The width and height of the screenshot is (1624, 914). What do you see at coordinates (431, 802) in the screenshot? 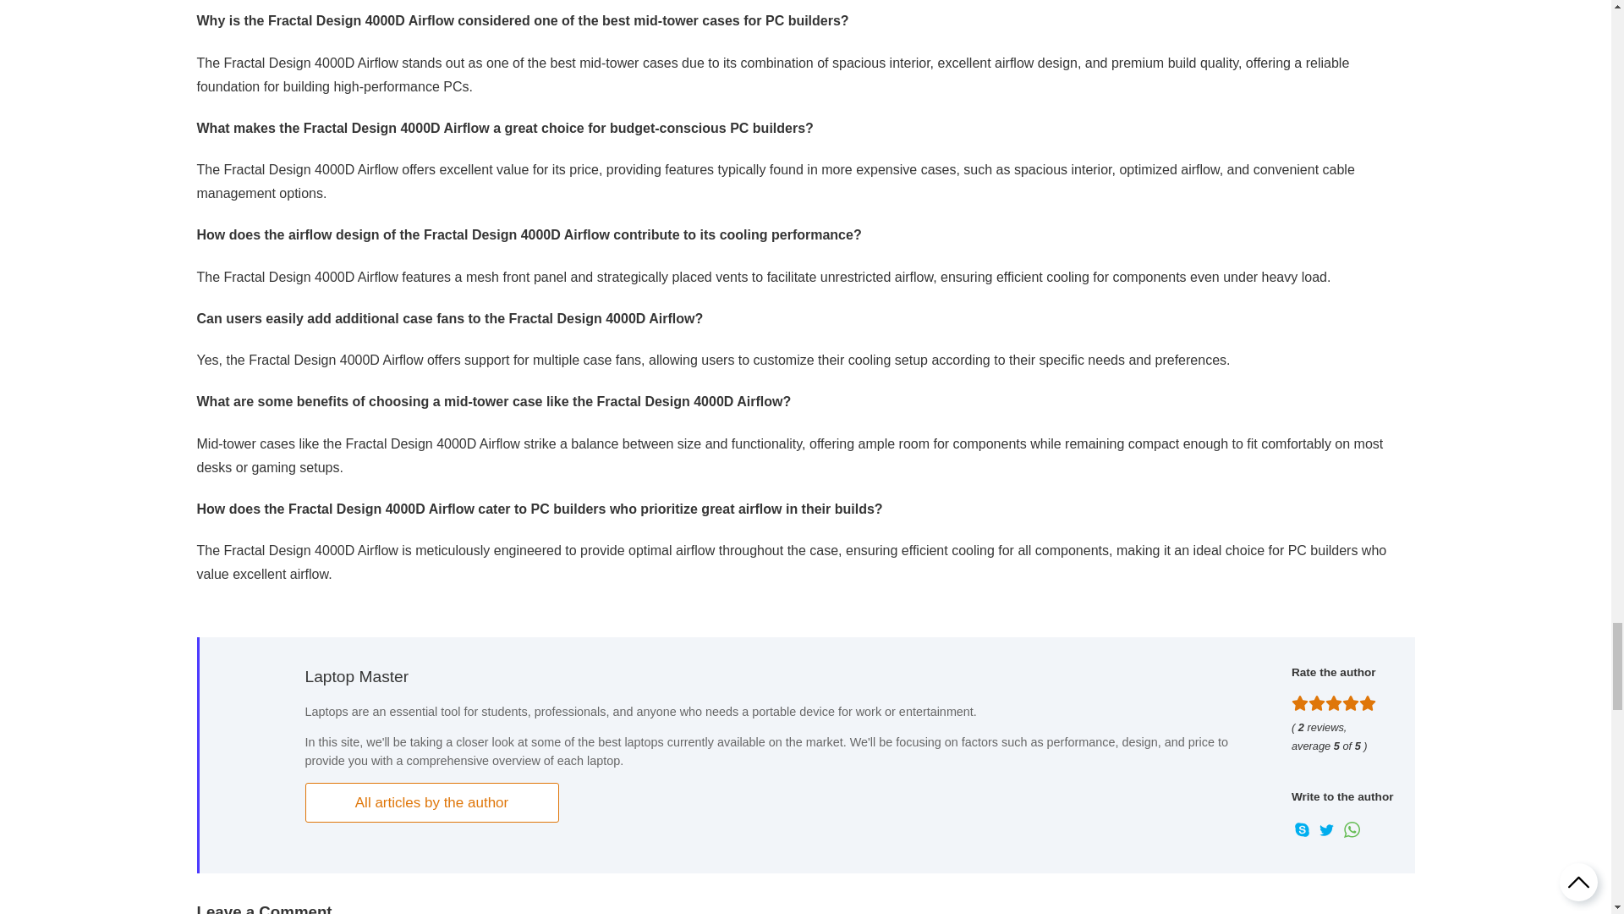
I see `All articles by the author` at bounding box center [431, 802].